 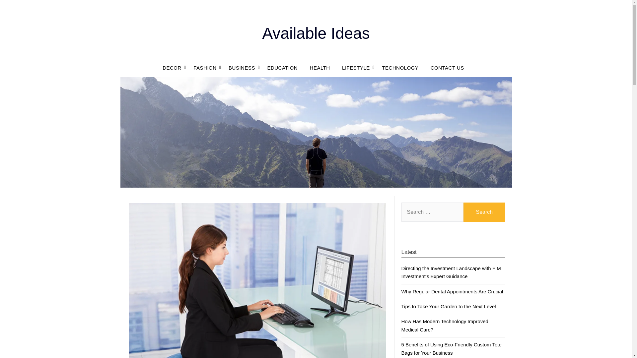 I want to click on HEALTH, so click(x=320, y=68).